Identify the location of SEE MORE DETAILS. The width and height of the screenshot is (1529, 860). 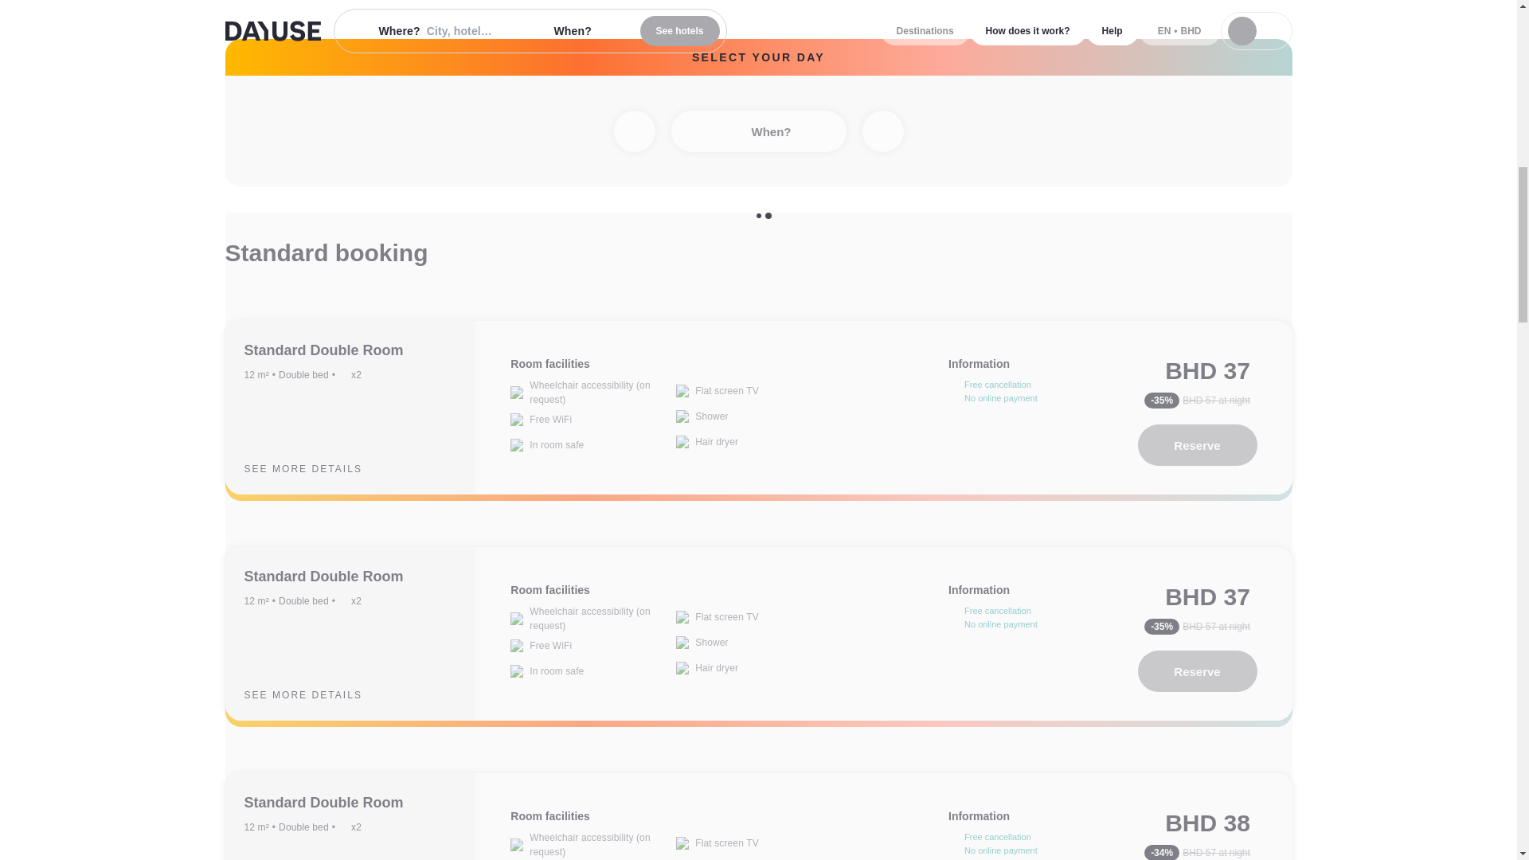
(315, 468).